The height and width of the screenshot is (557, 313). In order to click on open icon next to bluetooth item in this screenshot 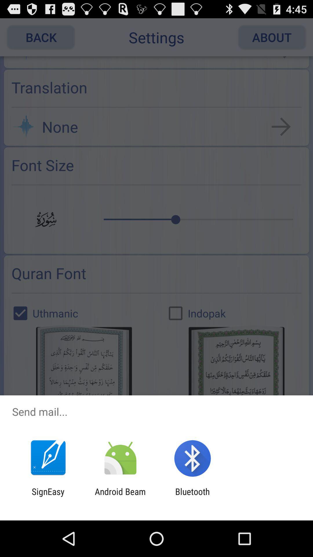, I will do `click(120, 497)`.